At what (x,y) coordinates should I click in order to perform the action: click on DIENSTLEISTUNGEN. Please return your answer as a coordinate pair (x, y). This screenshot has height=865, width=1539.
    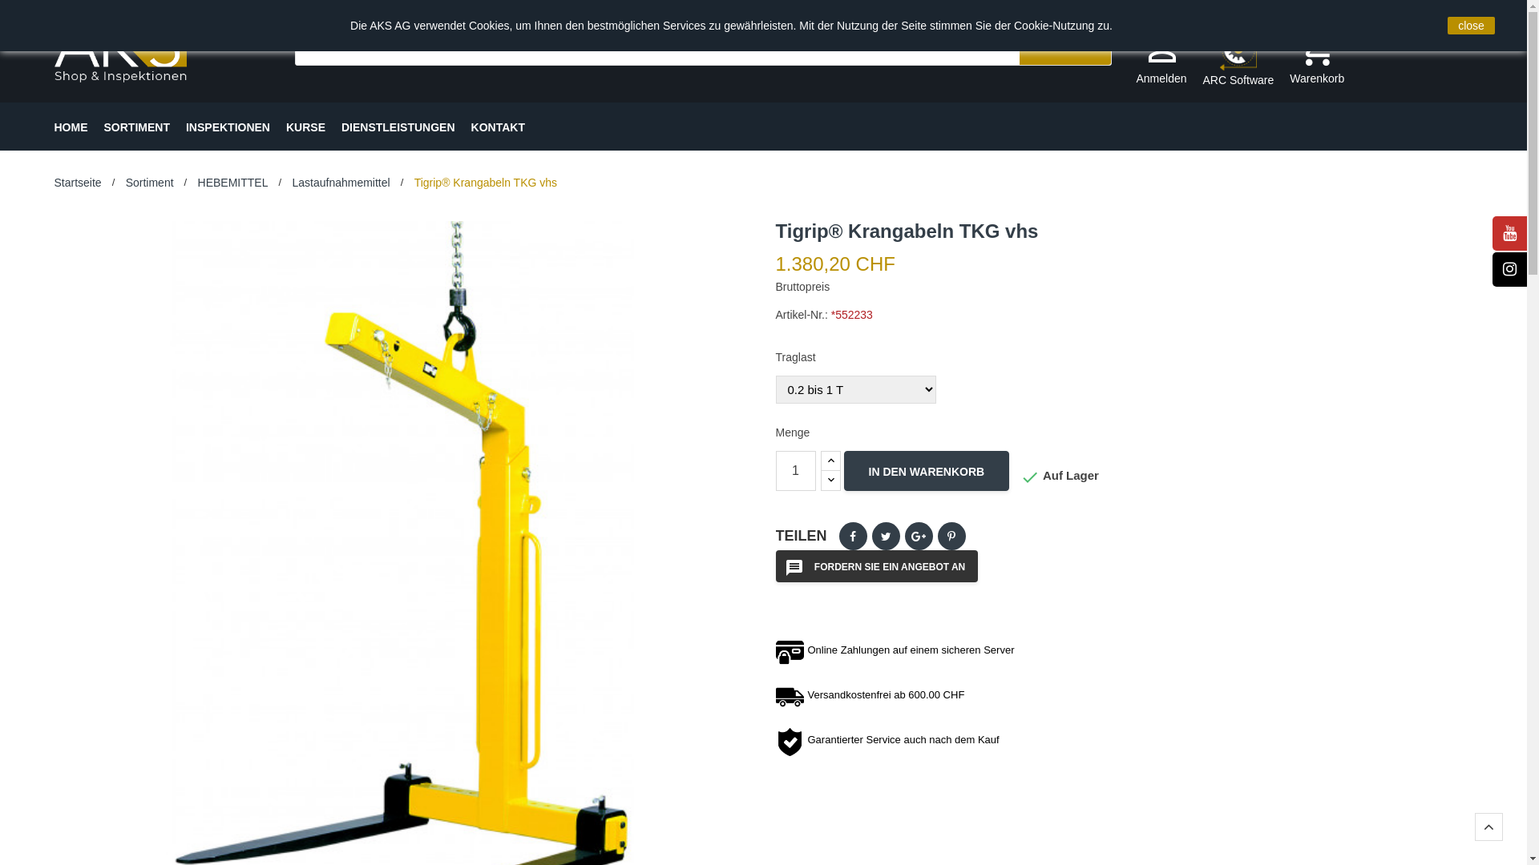
    Looking at the image, I should click on (398, 127).